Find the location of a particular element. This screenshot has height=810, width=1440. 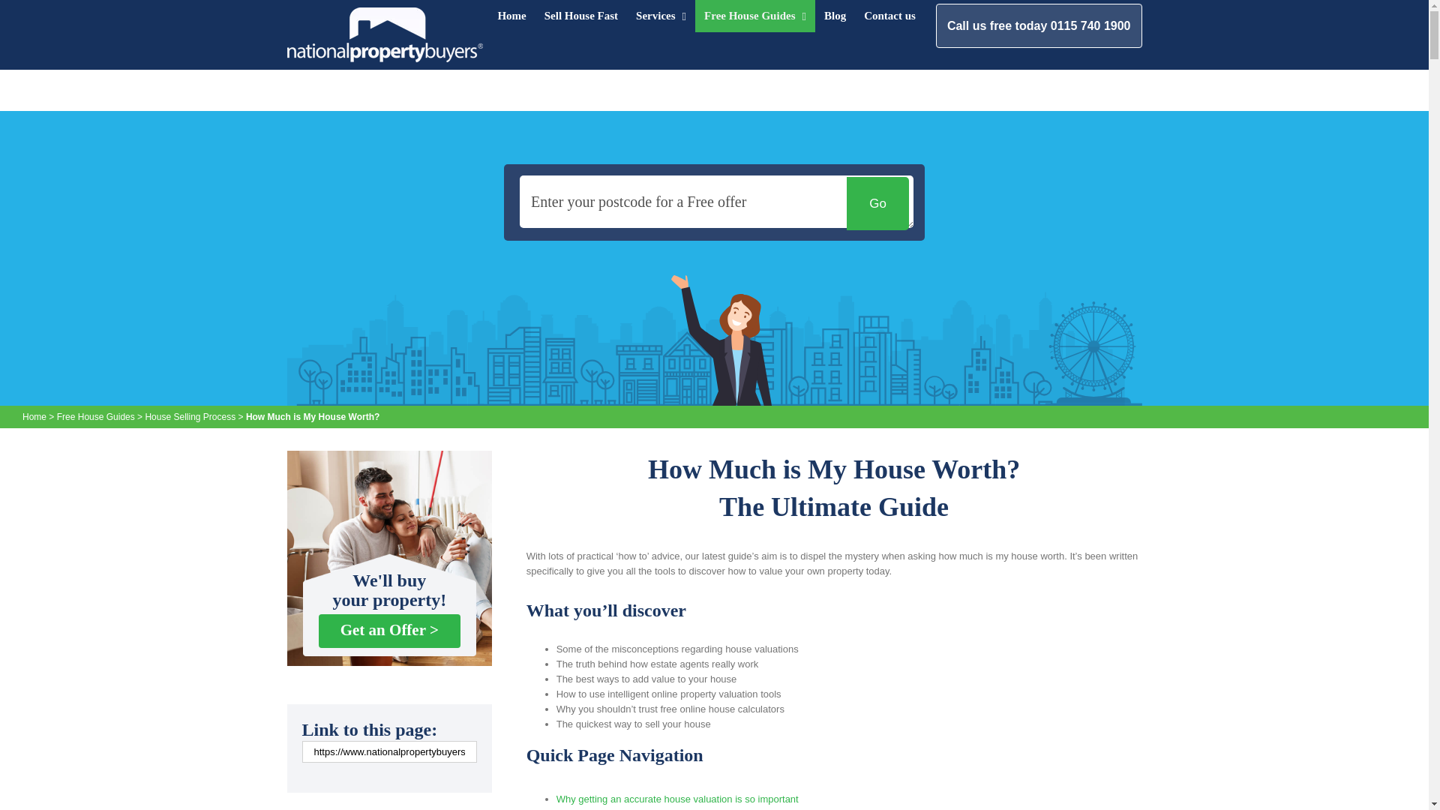

The easy way to sell your property is located at coordinates (714, 340).